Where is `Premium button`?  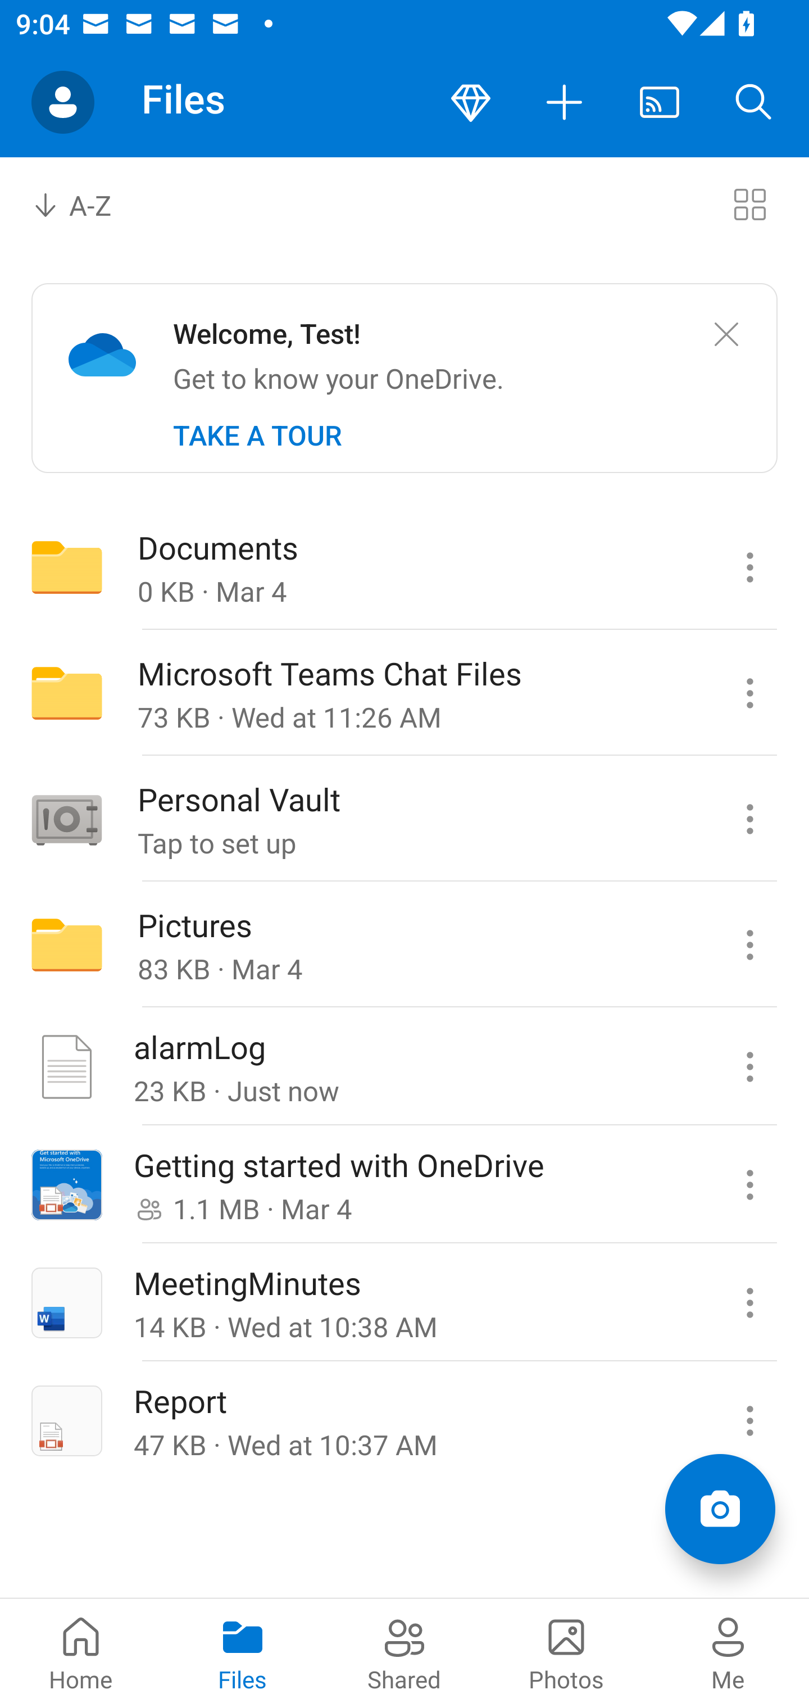 Premium button is located at coordinates (471, 102).